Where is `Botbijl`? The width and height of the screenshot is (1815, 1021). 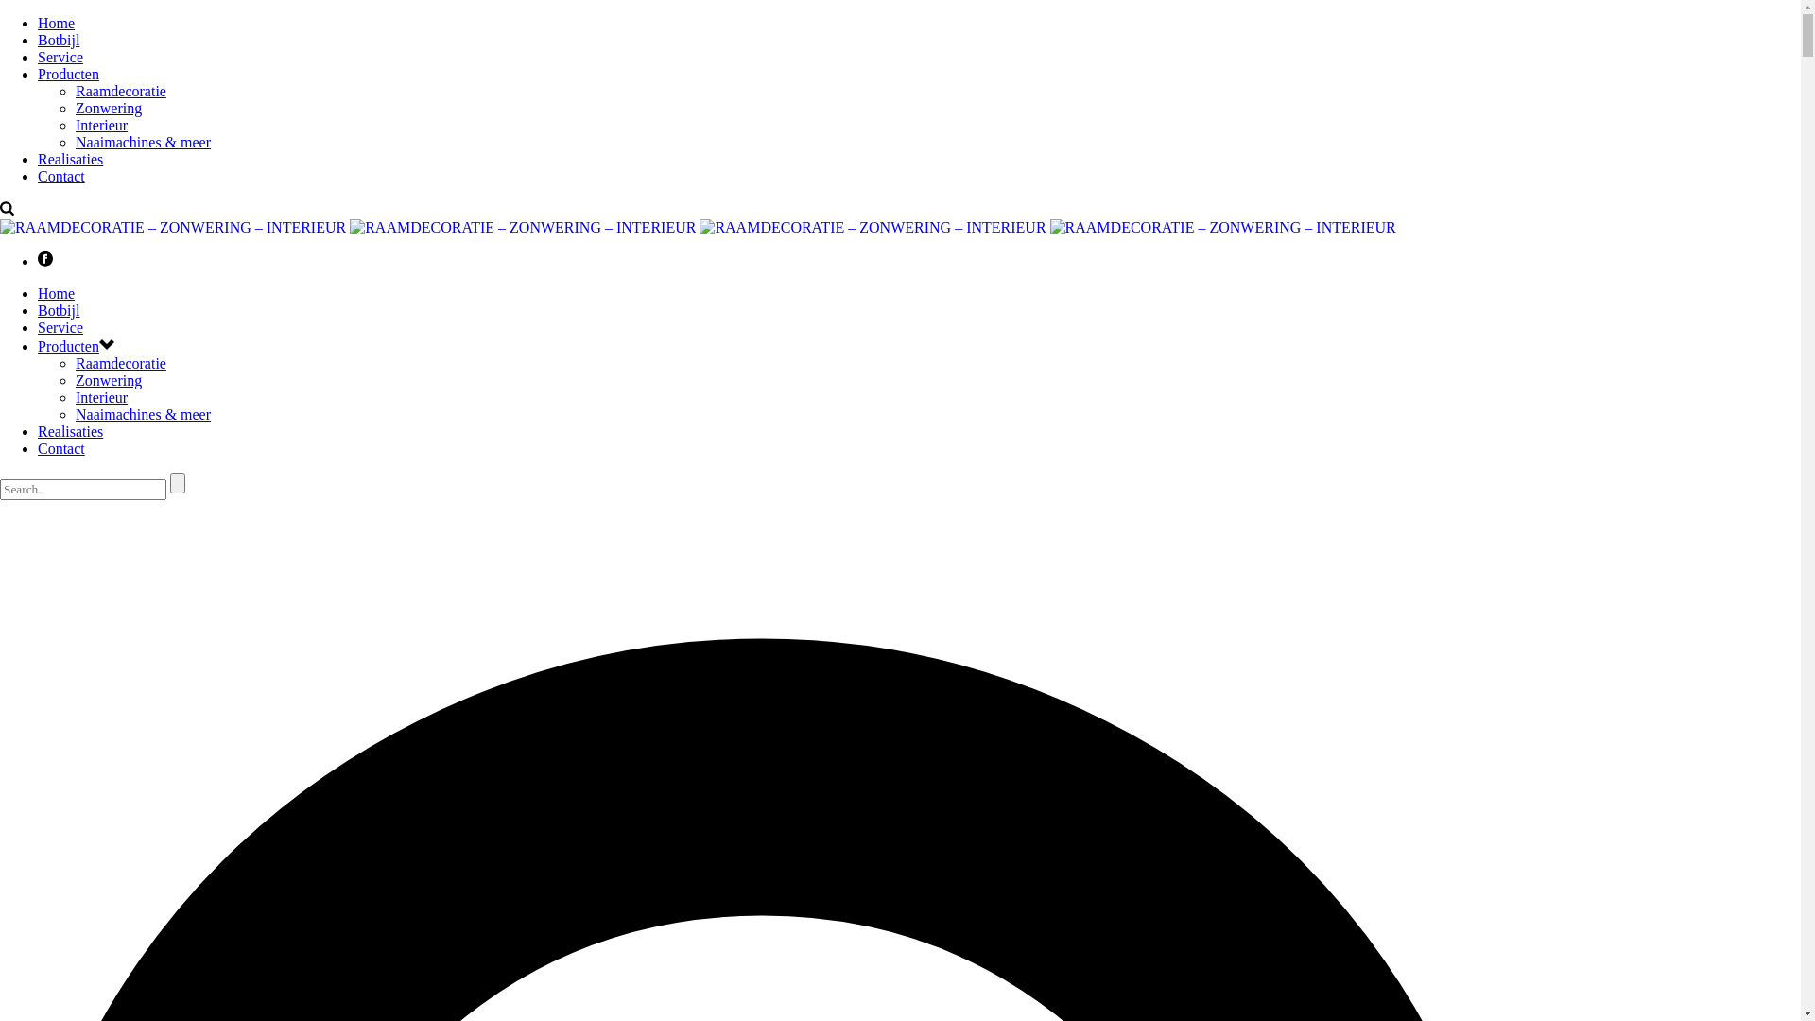
Botbijl is located at coordinates (59, 40).